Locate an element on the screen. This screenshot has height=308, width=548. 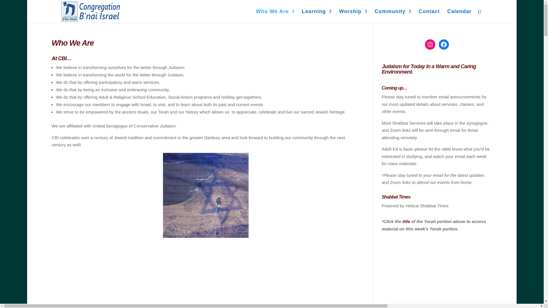
Contact is located at coordinates (429, 16).